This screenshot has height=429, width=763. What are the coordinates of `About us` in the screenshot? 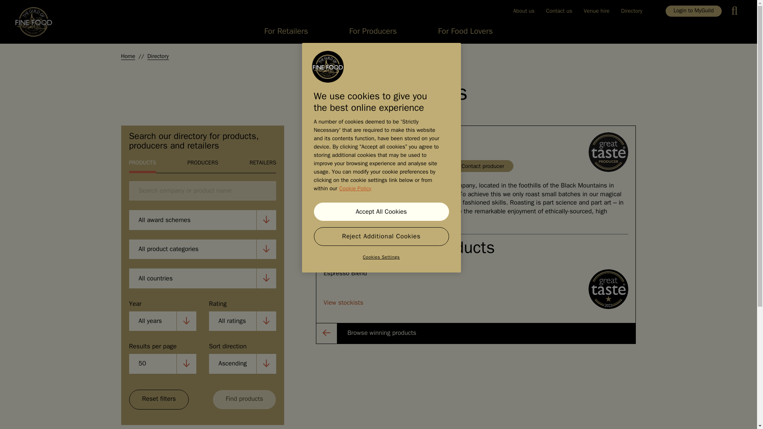 It's located at (524, 11).